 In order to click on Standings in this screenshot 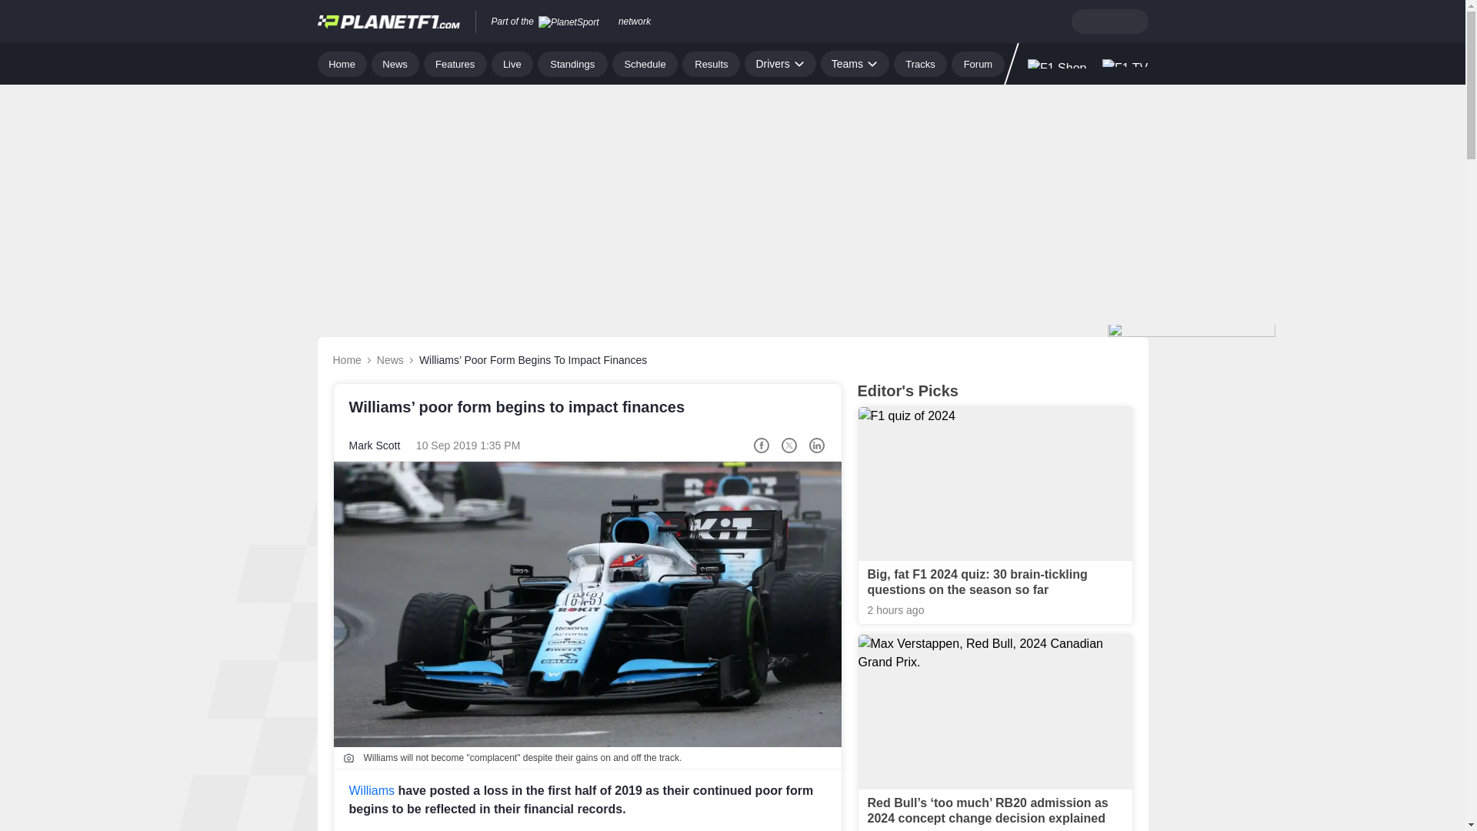, I will do `click(572, 63)`.